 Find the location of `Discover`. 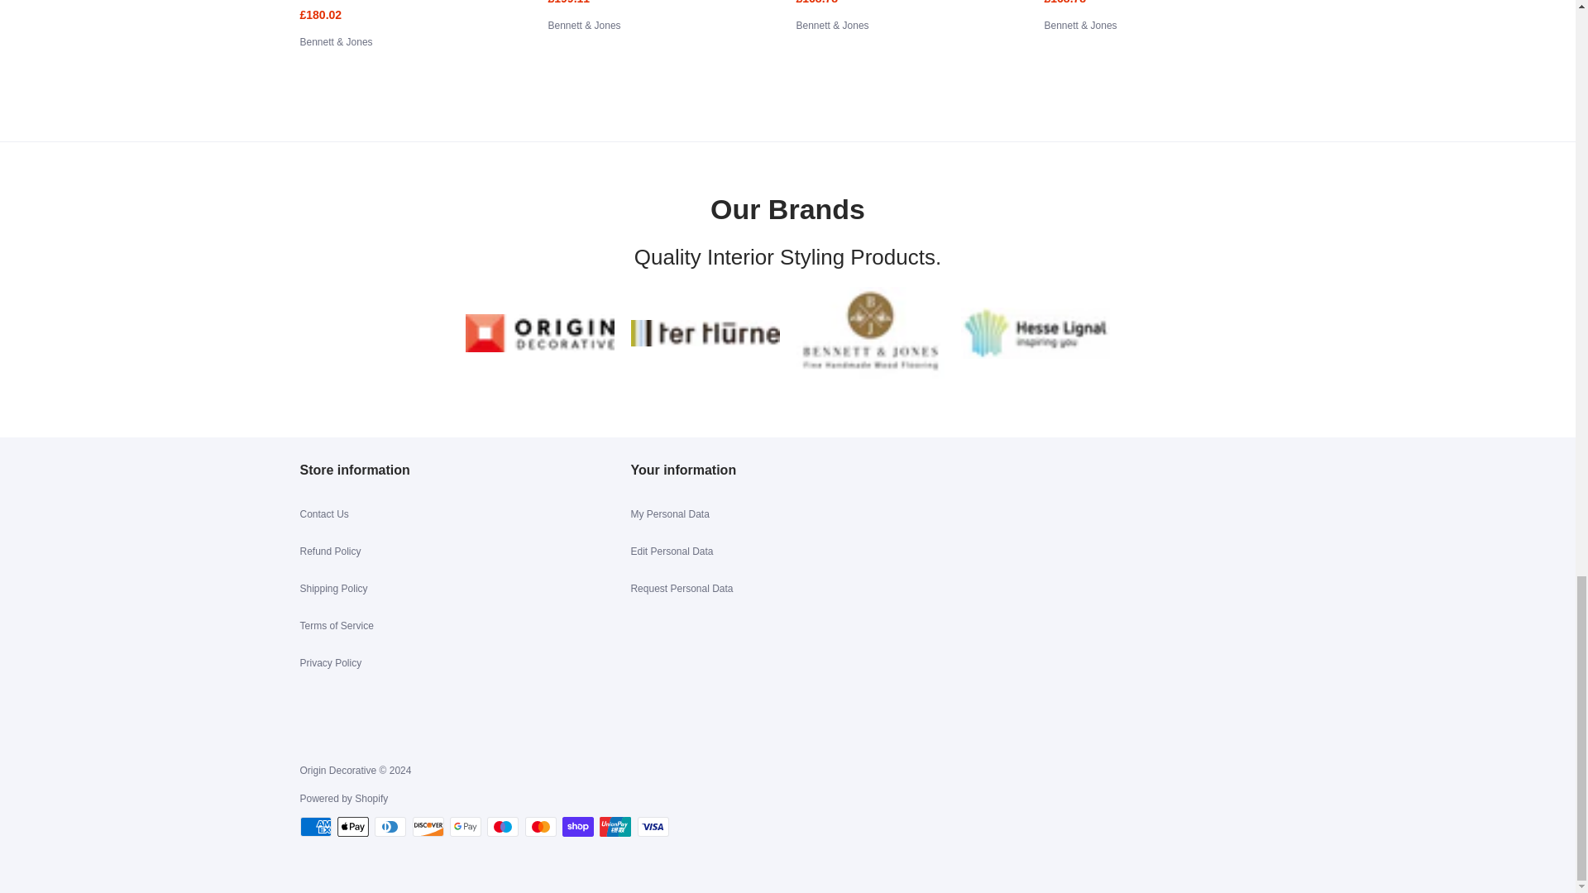

Discover is located at coordinates (428, 827).